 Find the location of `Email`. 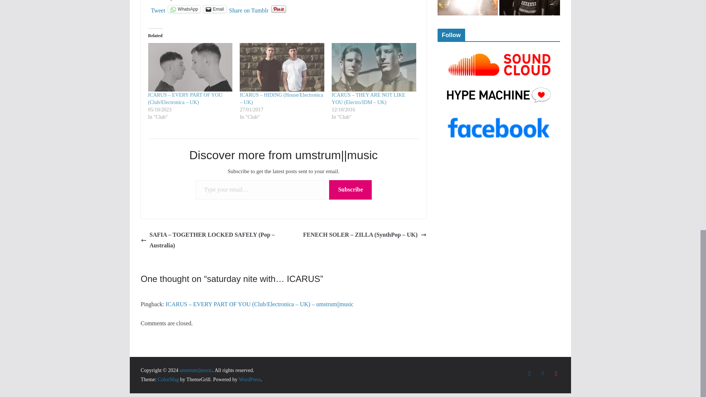

Email is located at coordinates (214, 9).